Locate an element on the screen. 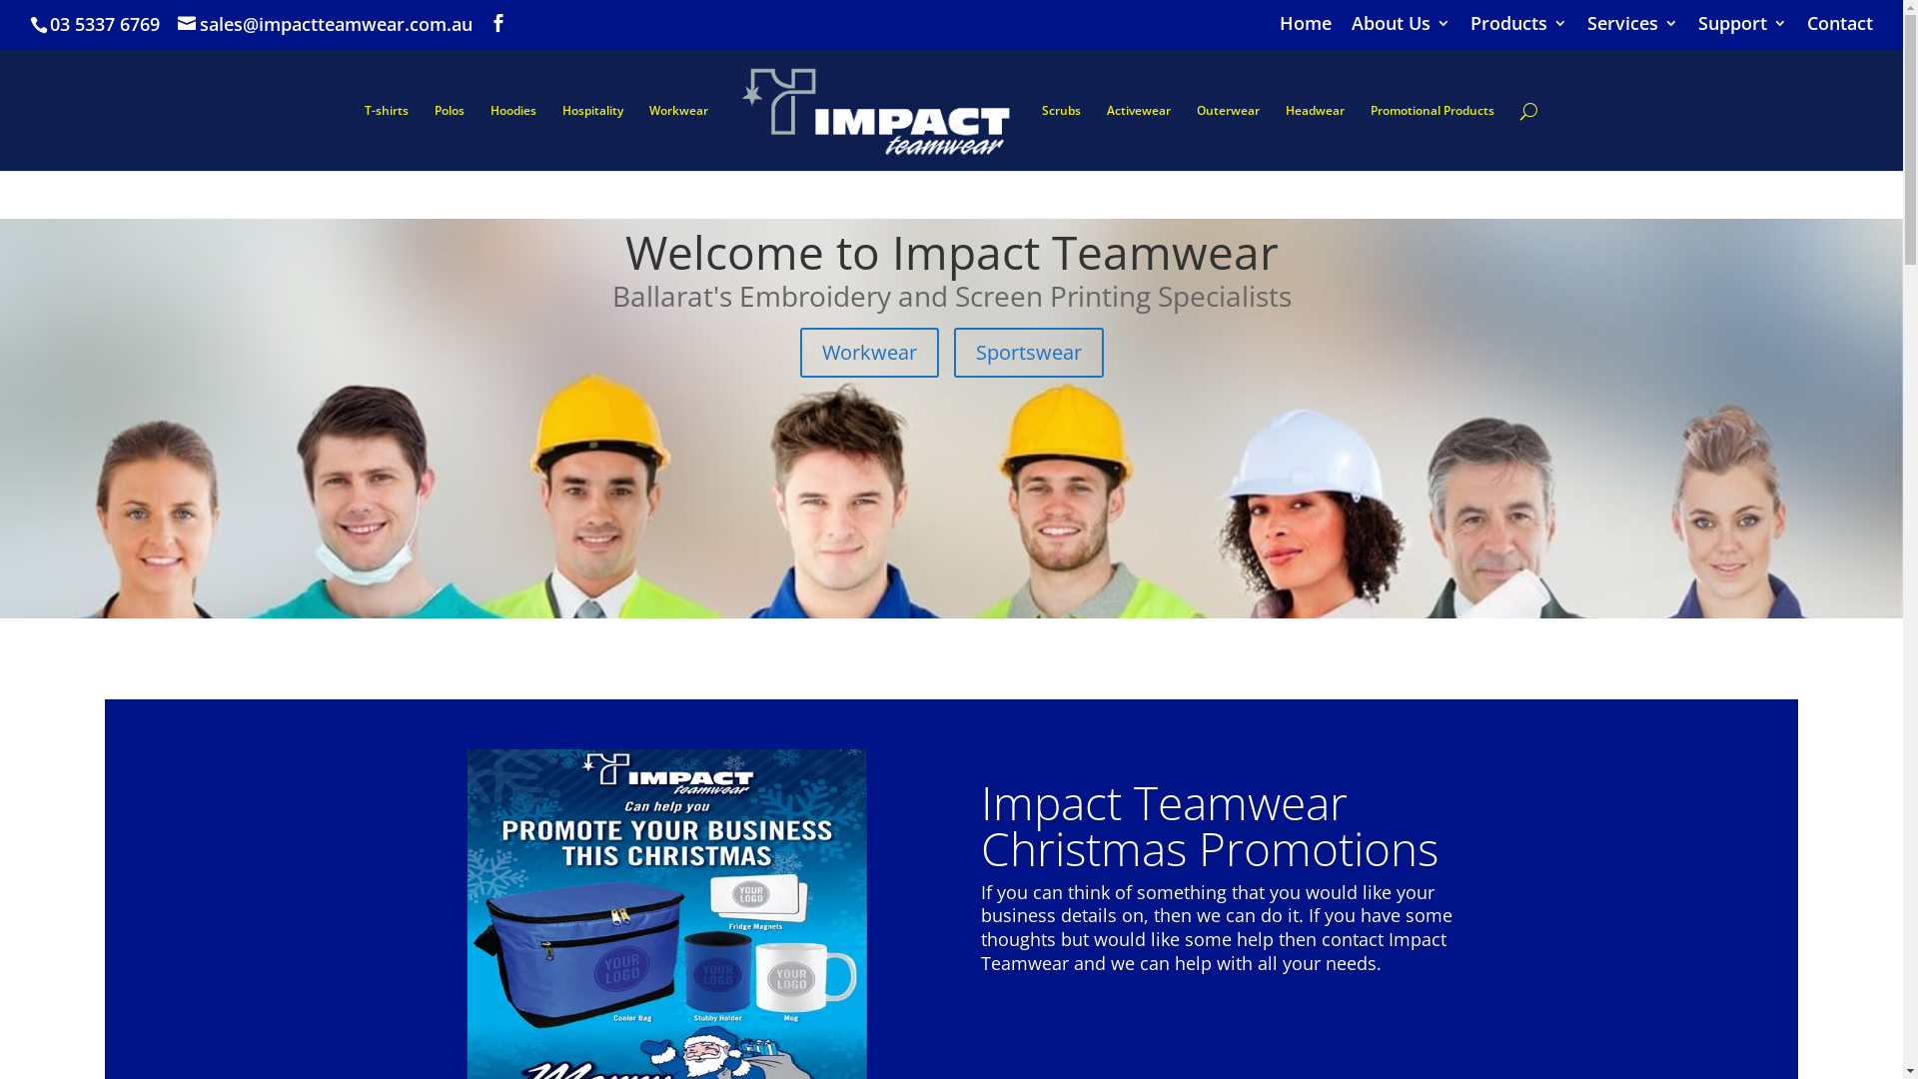 The width and height of the screenshot is (1918, 1079). Outerwear is located at coordinates (1229, 138).